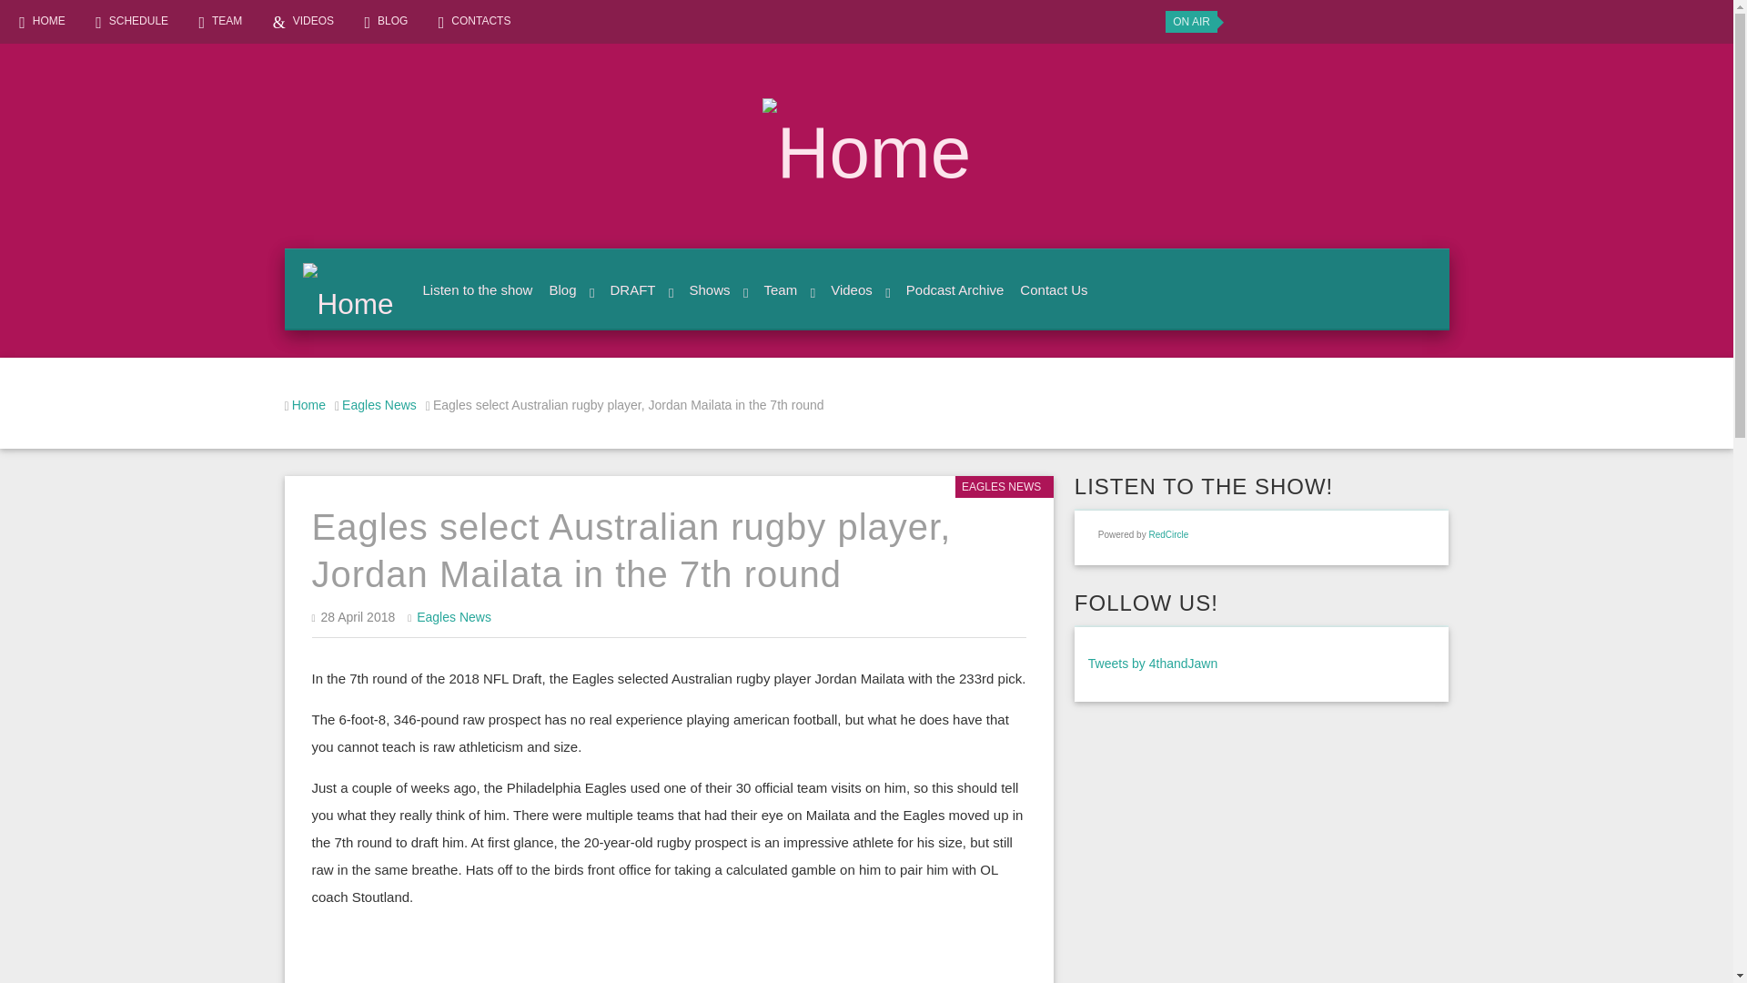  I want to click on Shows, so click(715, 289).